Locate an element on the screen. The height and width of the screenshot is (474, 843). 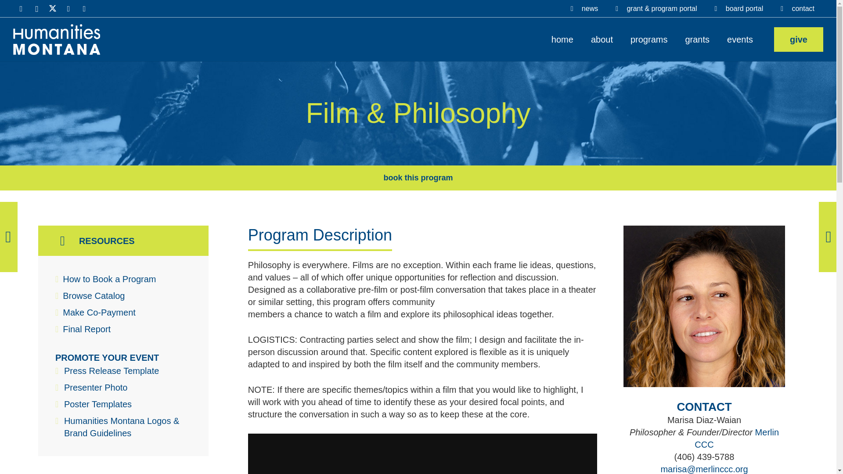
programs is located at coordinates (649, 39).